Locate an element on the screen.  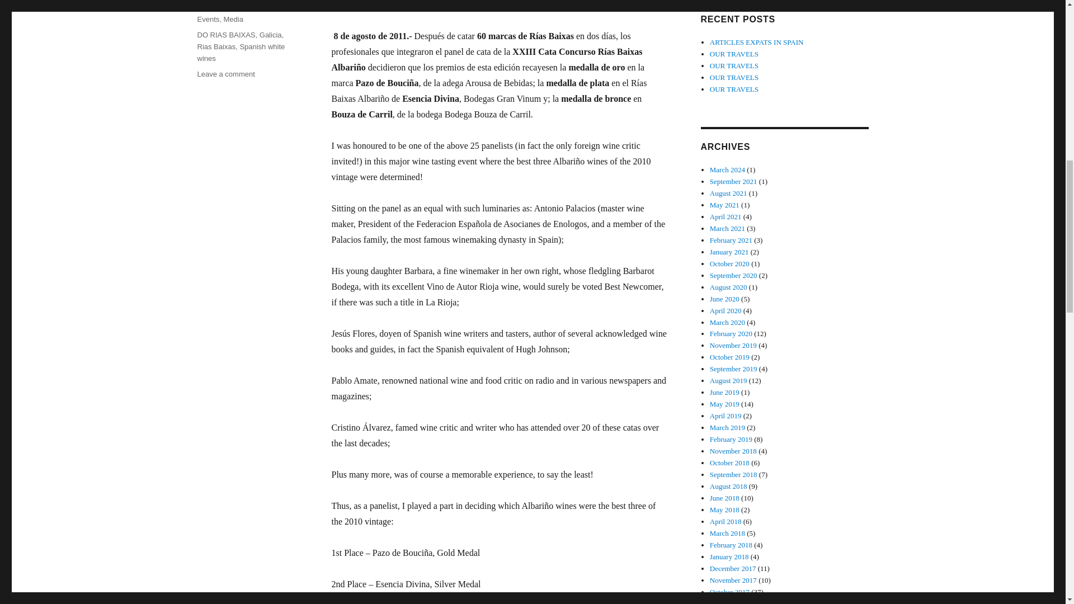
Spanish white wines is located at coordinates (241, 53).